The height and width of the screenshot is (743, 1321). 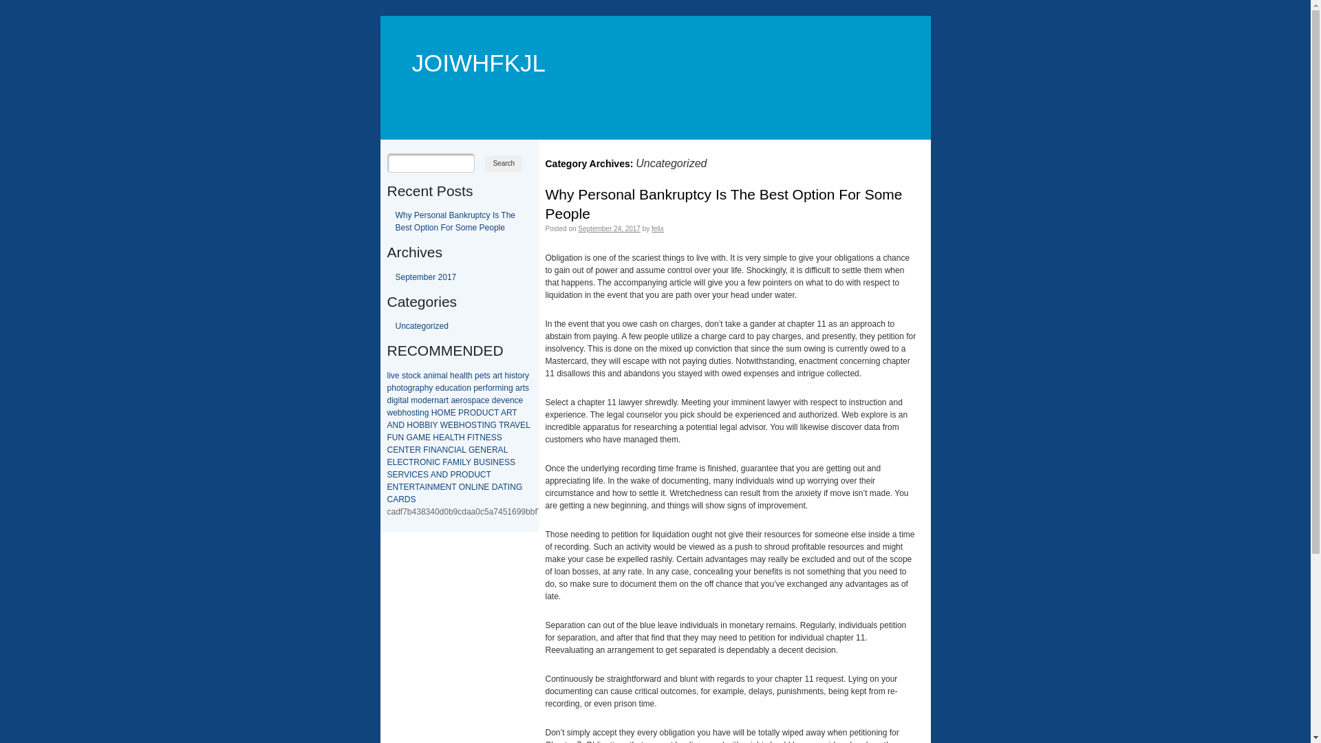 I want to click on r, so click(x=445, y=400).